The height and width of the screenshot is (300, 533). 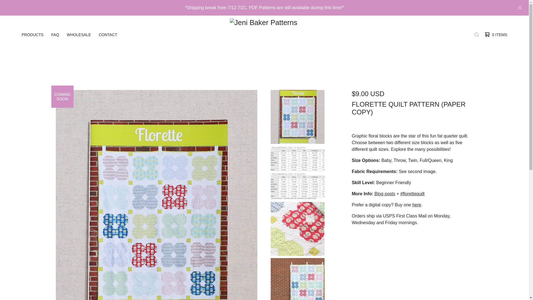 I want to click on View cart, so click(x=495, y=35).